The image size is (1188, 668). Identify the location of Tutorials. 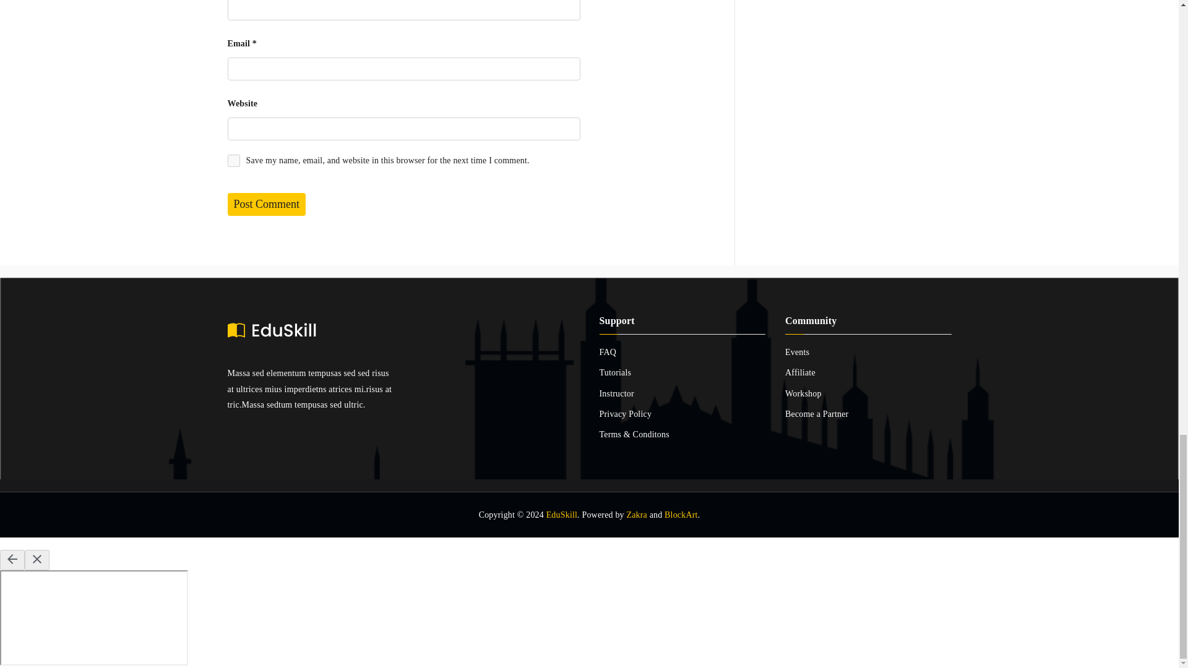
(682, 372).